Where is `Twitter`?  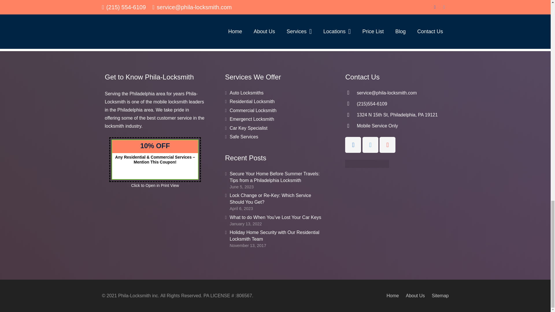
Twitter is located at coordinates (370, 145).